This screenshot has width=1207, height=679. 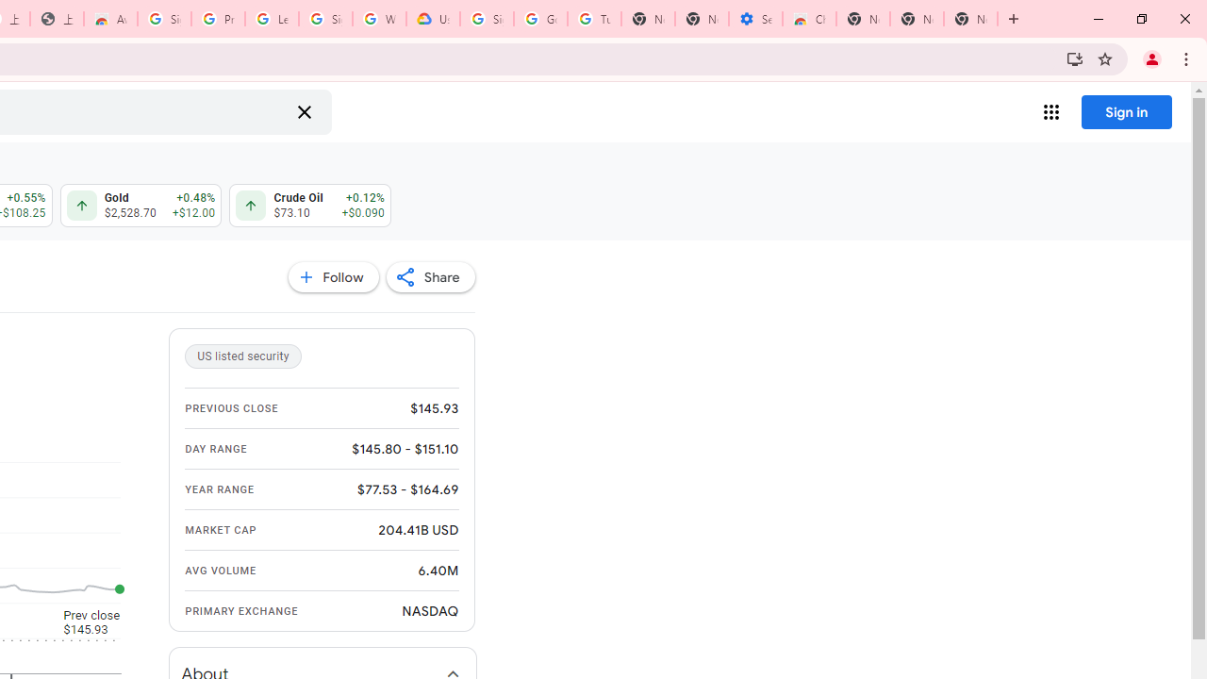 What do you see at coordinates (1184, 19) in the screenshot?
I see `Close` at bounding box center [1184, 19].